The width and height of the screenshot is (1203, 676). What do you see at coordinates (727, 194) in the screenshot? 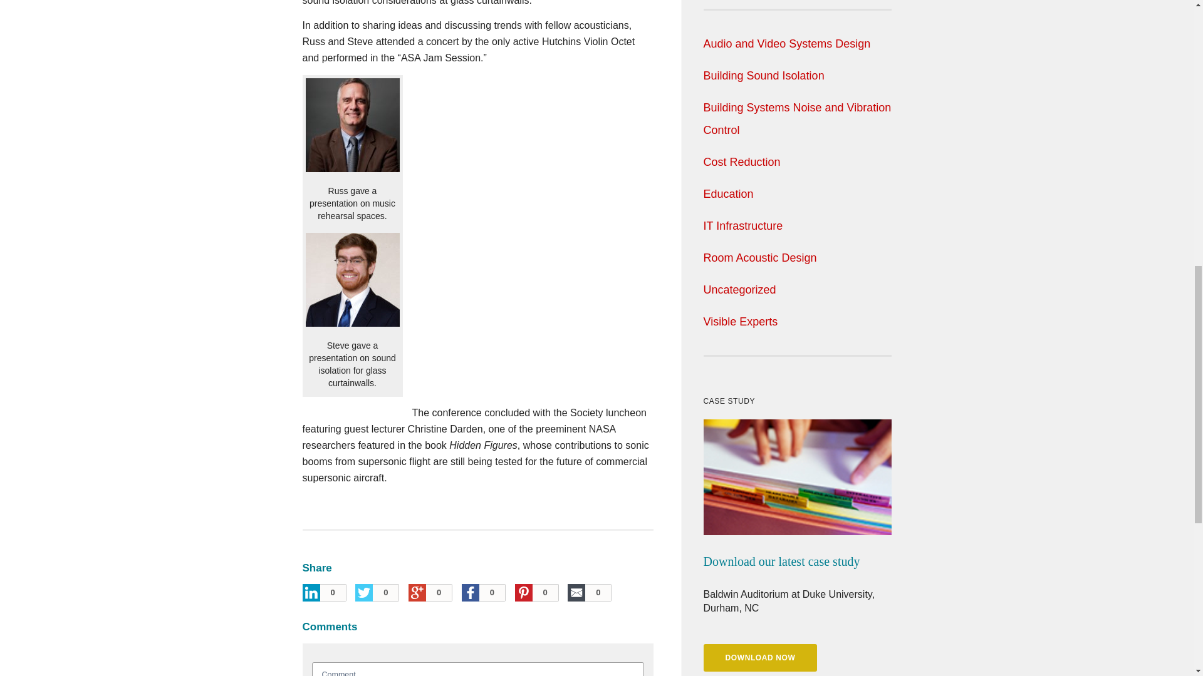
I see `Education` at bounding box center [727, 194].